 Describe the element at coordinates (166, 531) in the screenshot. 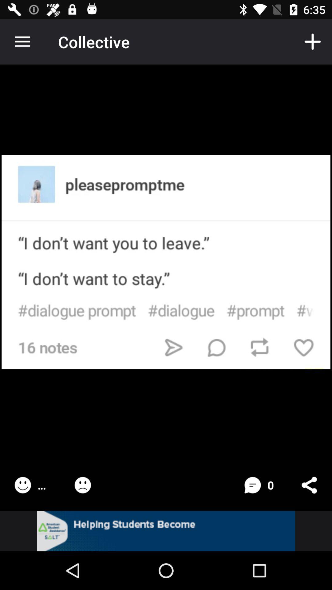

I see `go to linked page` at that location.